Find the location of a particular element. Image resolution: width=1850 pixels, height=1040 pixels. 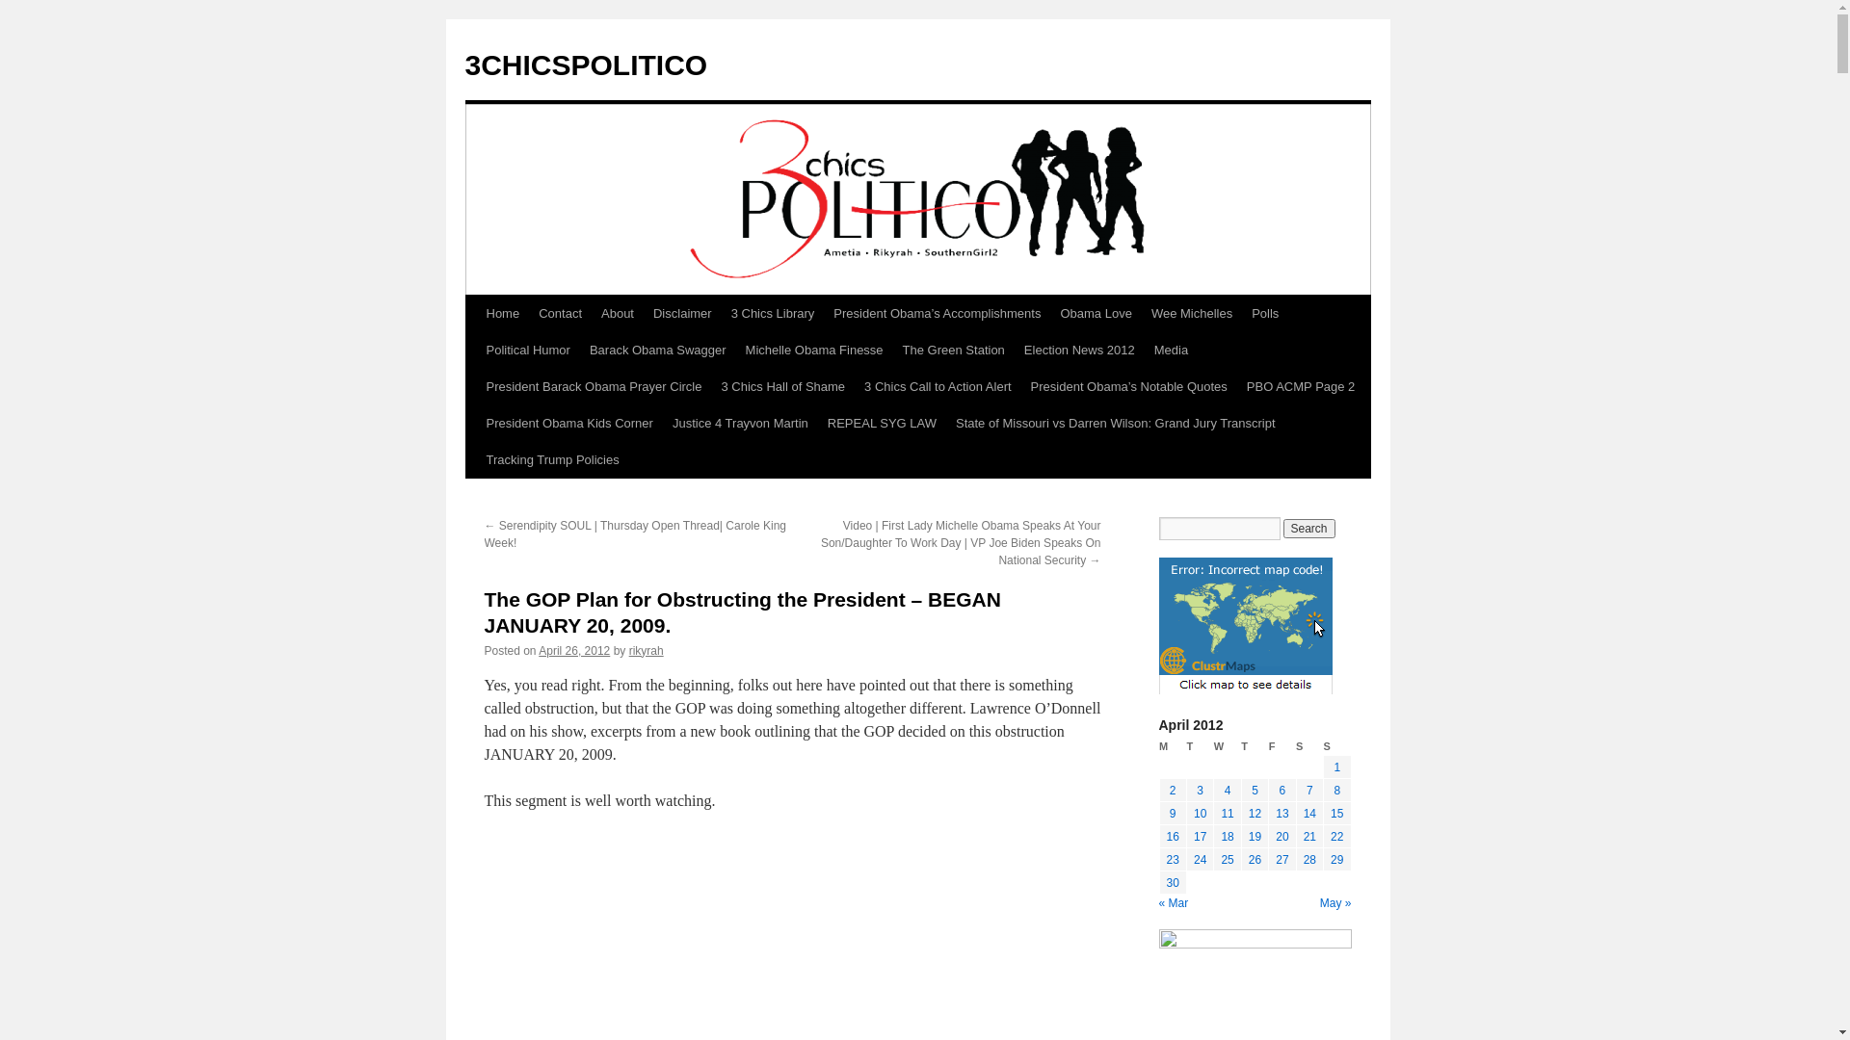

19 is located at coordinates (1255, 837).